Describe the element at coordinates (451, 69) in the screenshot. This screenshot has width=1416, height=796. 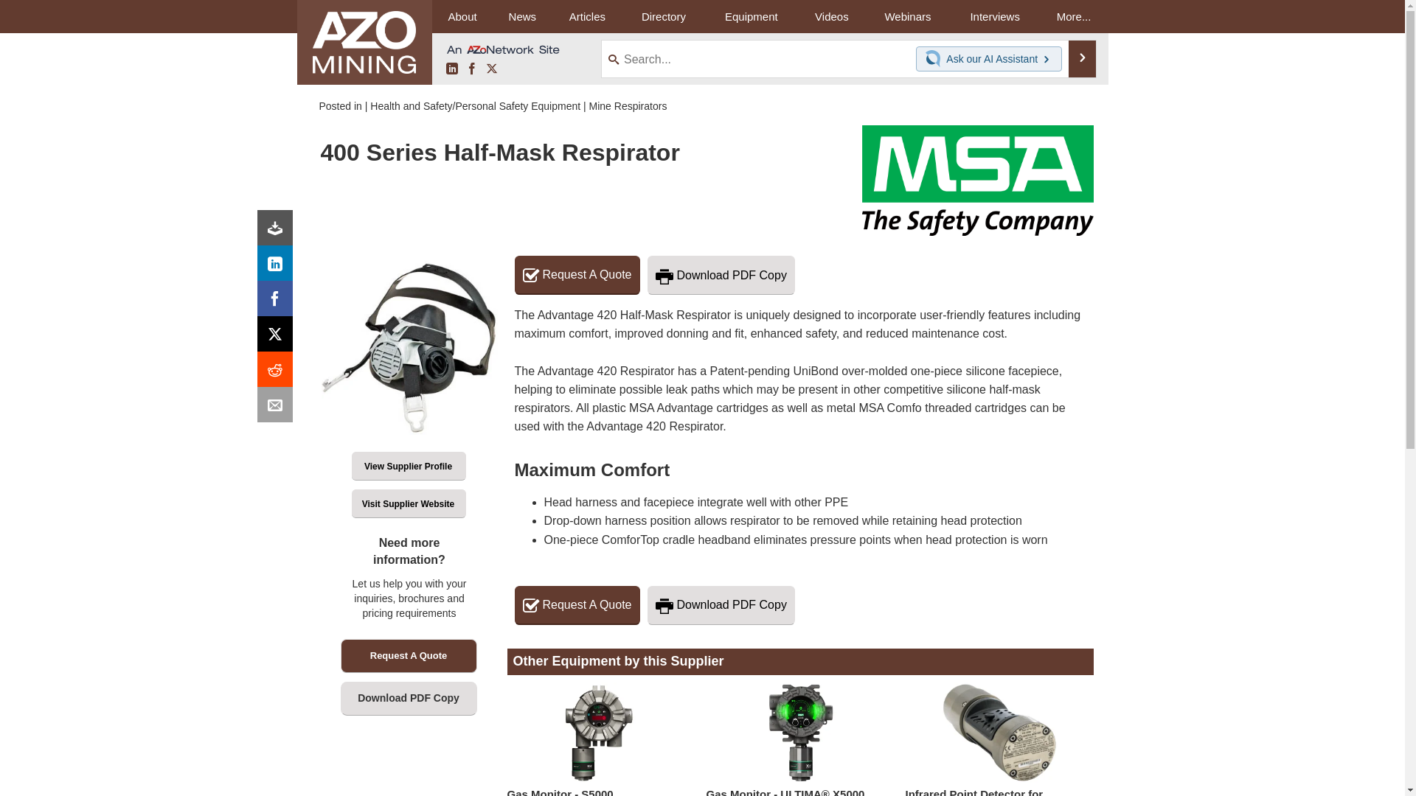
I see `LinkedIn` at that location.